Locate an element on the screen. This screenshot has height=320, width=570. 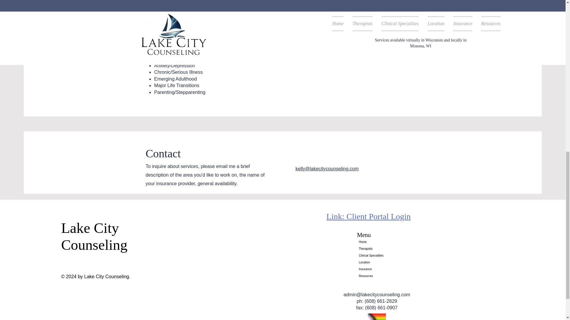
Home is located at coordinates (376, 242).